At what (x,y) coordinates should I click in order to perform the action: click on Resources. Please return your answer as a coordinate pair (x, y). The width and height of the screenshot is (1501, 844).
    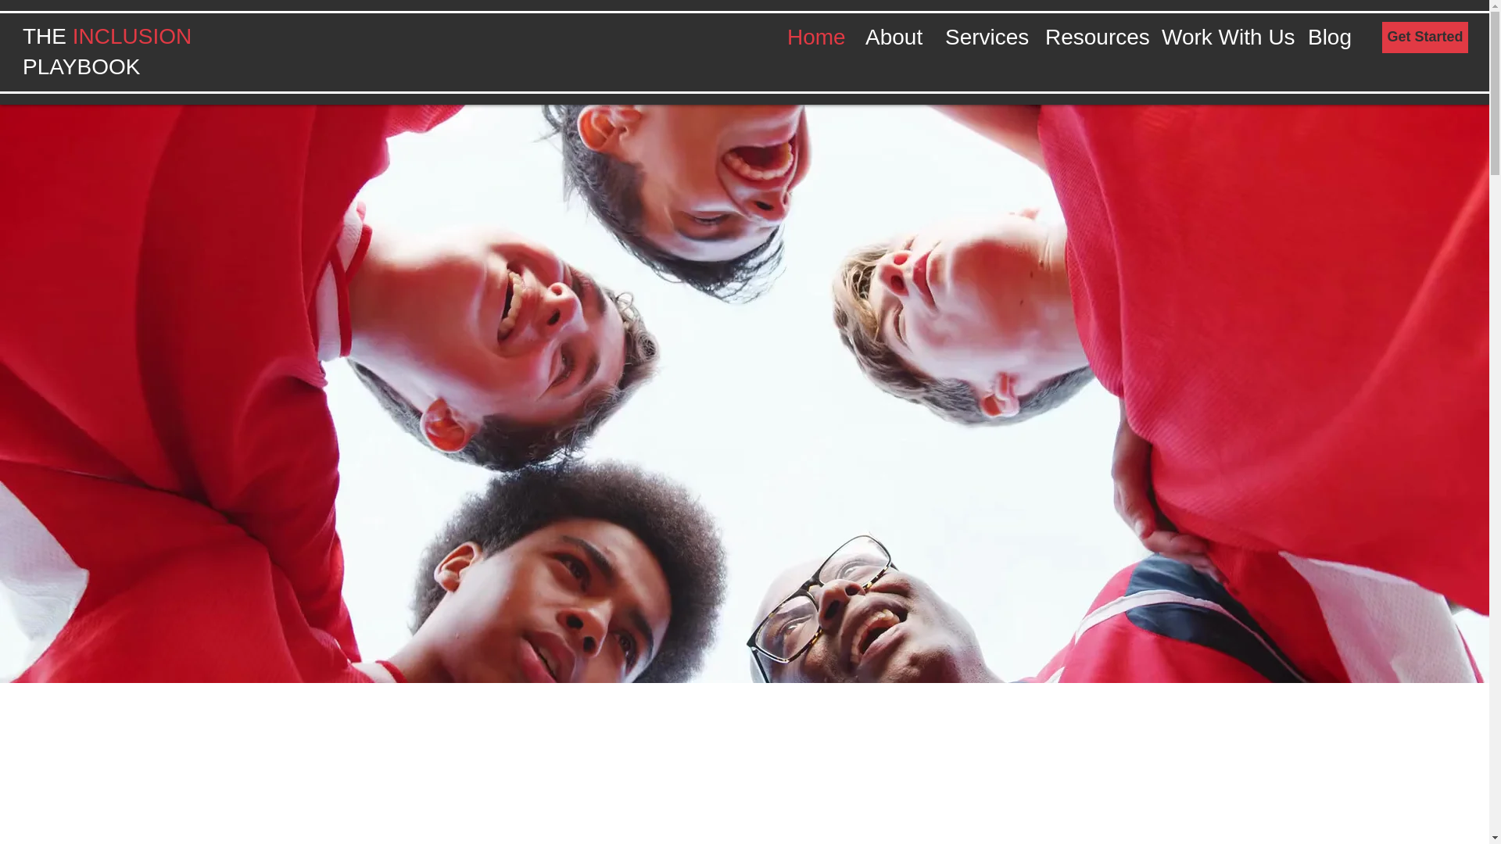
    Looking at the image, I should click on (1091, 37).